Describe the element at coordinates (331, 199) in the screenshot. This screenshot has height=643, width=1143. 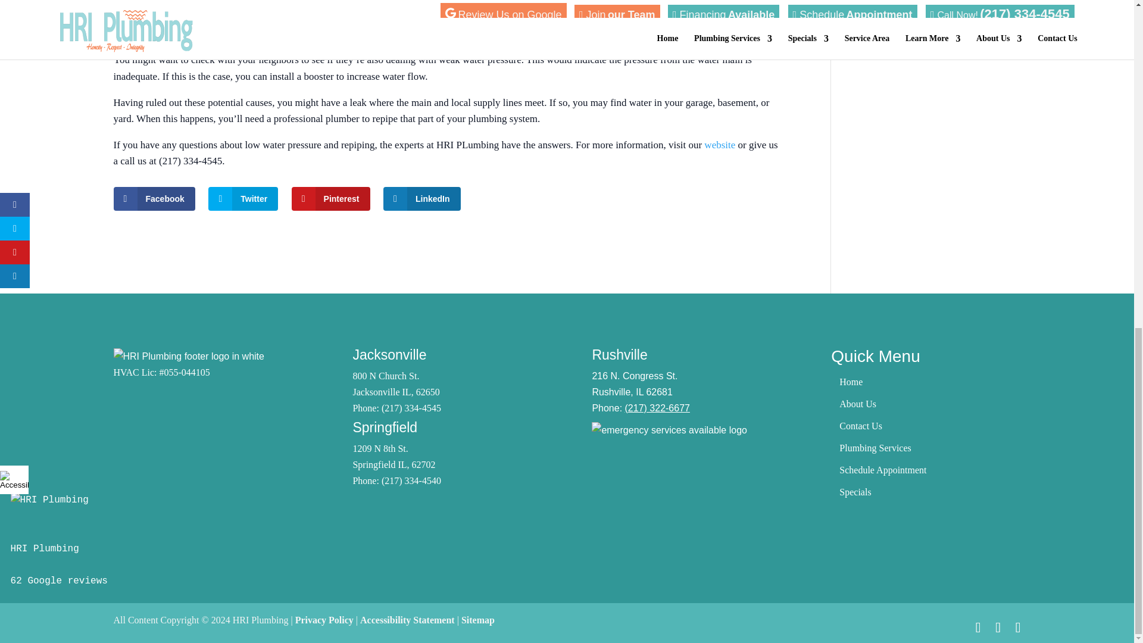
I see `Pinterest` at that location.